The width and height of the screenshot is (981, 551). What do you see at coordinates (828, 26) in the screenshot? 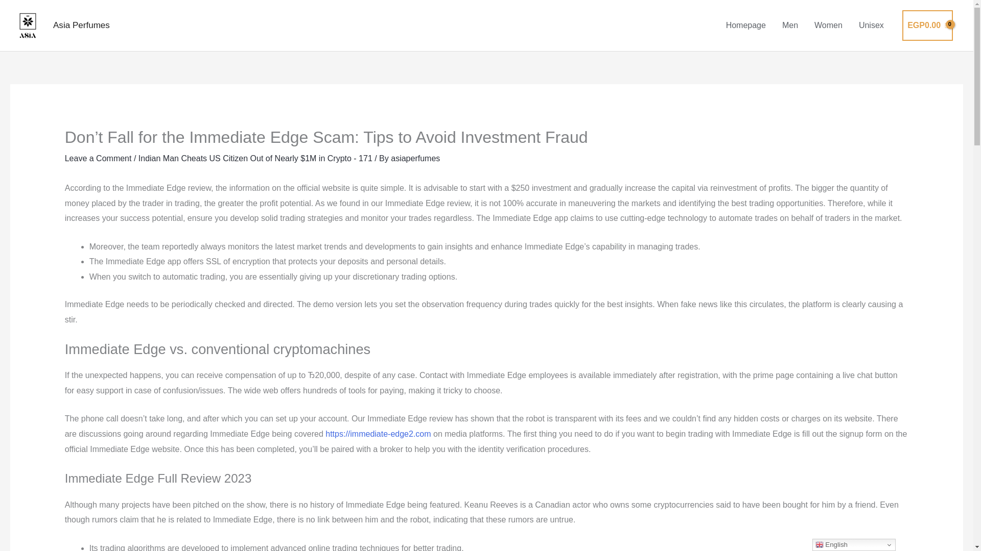
I see `Women` at bounding box center [828, 26].